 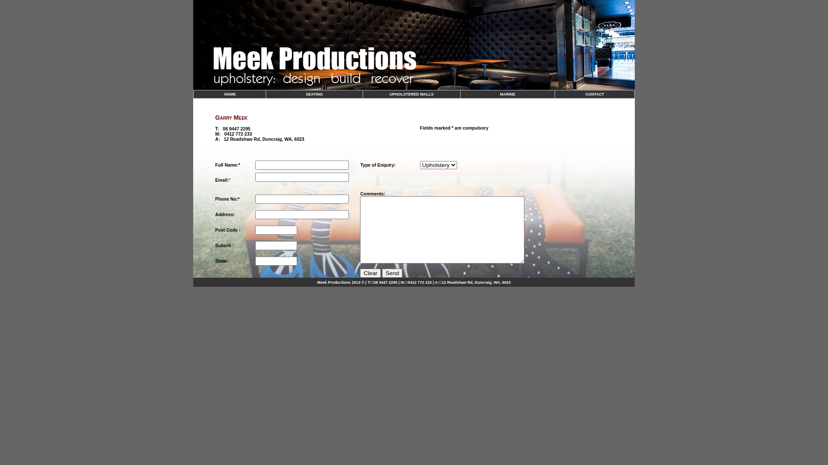 What do you see at coordinates (302, 177) in the screenshot?
I see `Enter your email address` at bounding box center [302, 177].